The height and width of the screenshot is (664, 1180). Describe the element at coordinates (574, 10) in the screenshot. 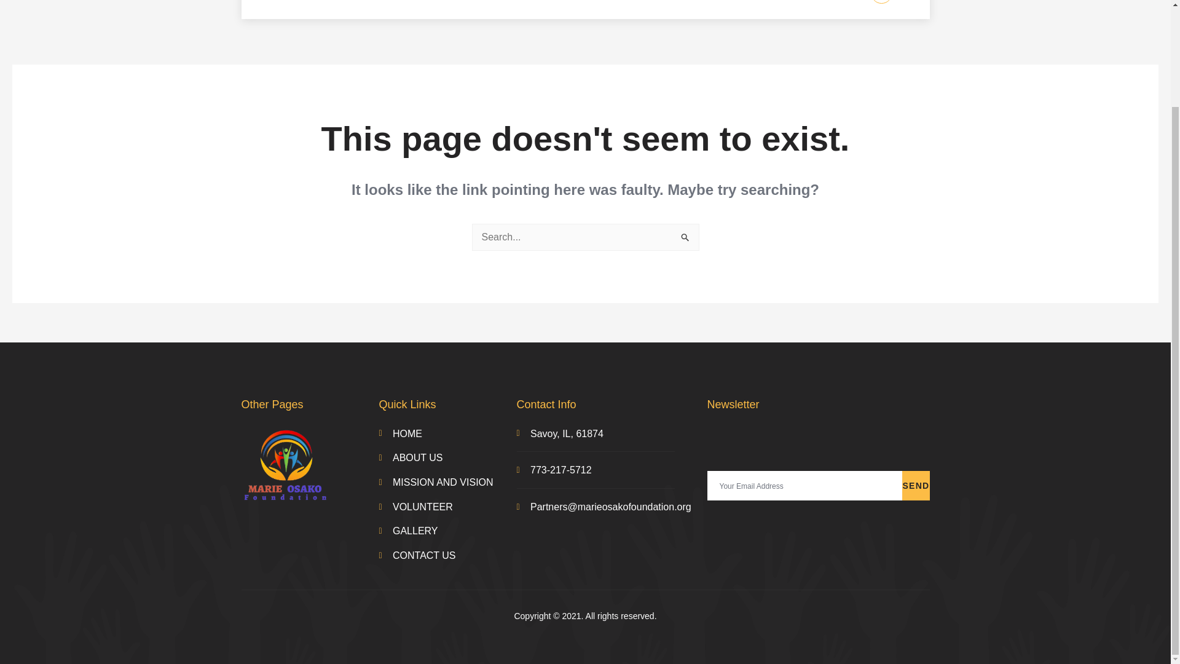

I see `VOLUNTEER` at that location.